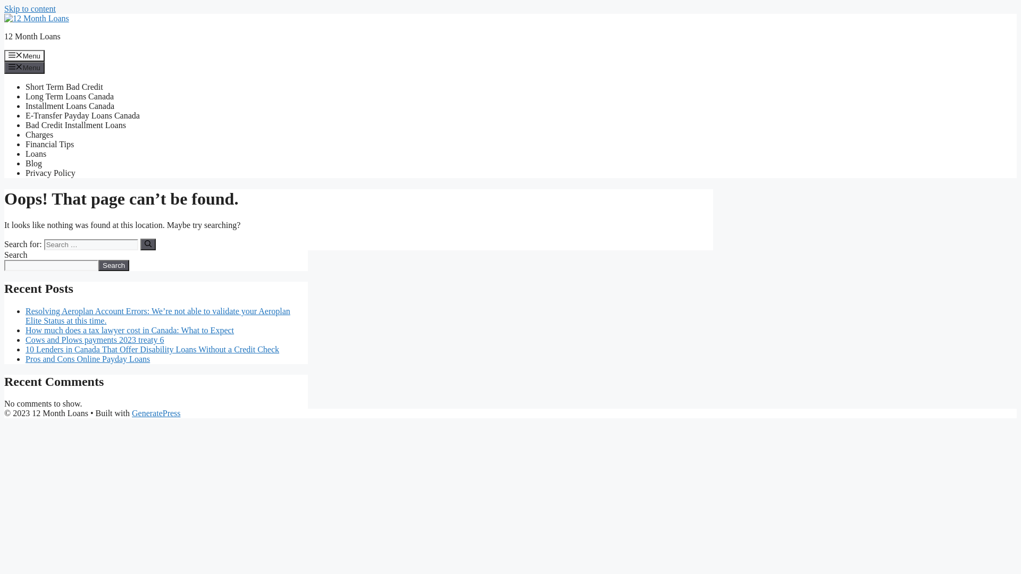 The image size is (1021, 574). I want to click on Menu, so click(24, 56).